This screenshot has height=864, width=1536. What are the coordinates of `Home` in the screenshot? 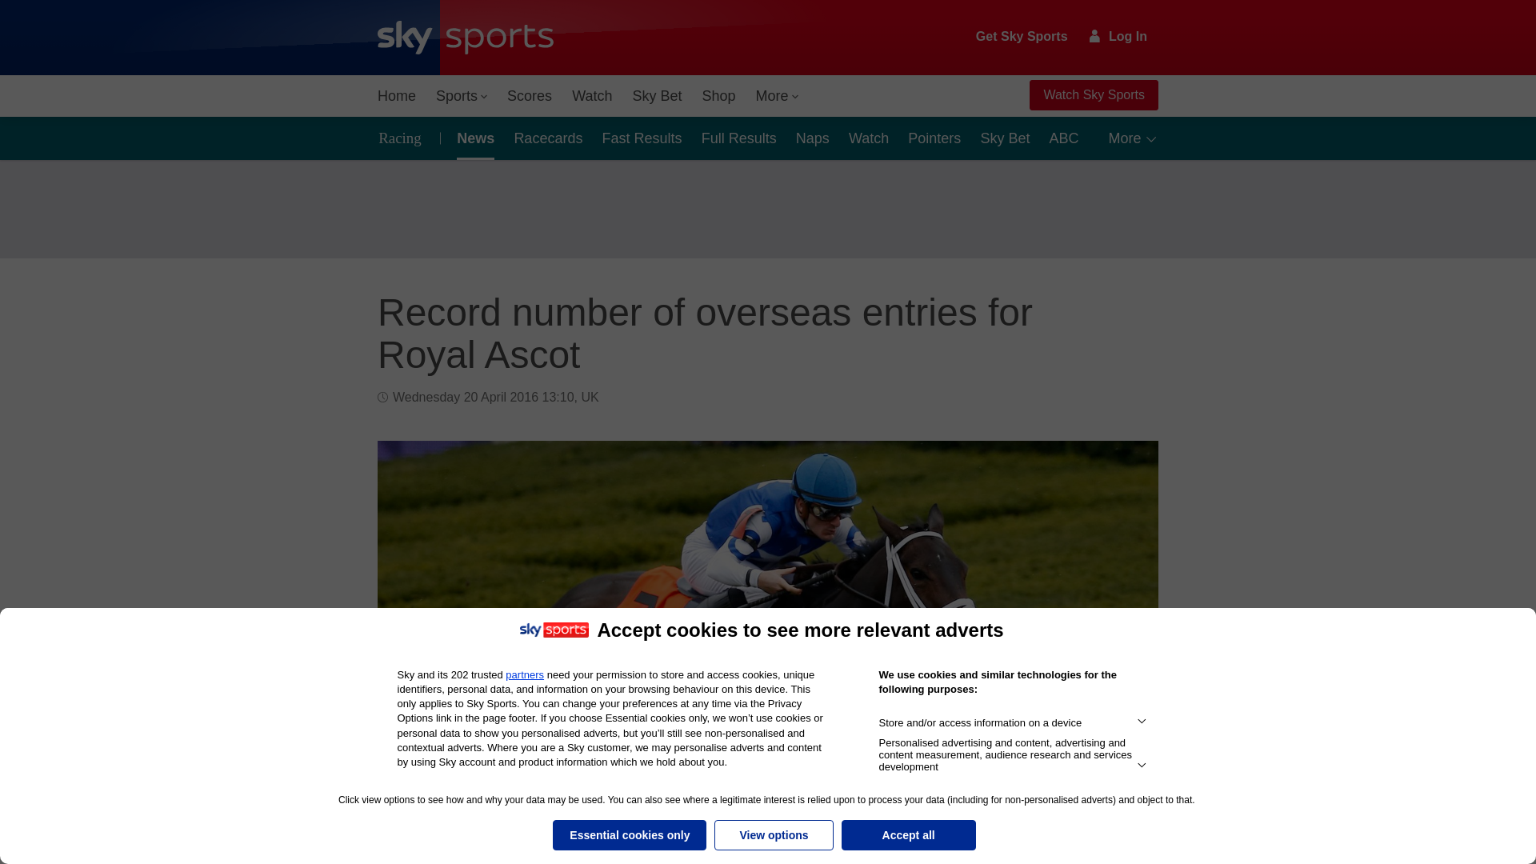 It's located at (397, 96).